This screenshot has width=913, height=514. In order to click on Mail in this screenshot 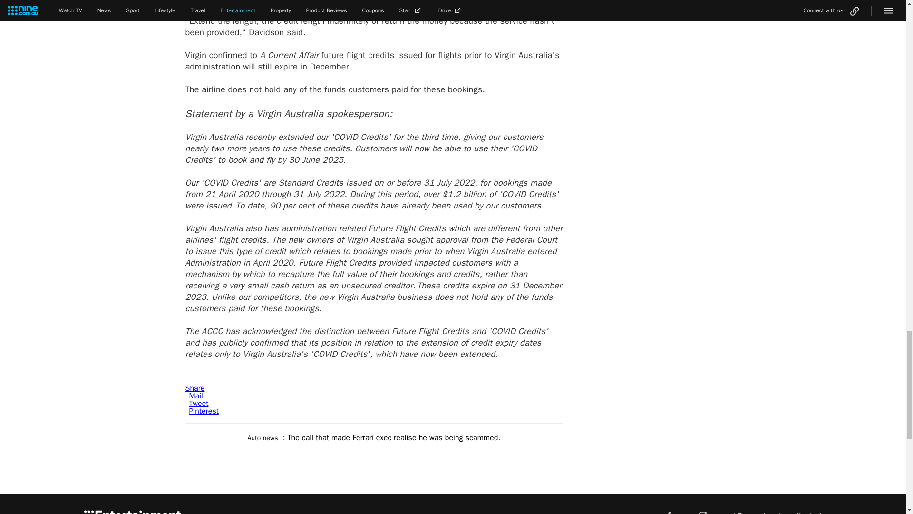, I will do `click(196, 396)`.